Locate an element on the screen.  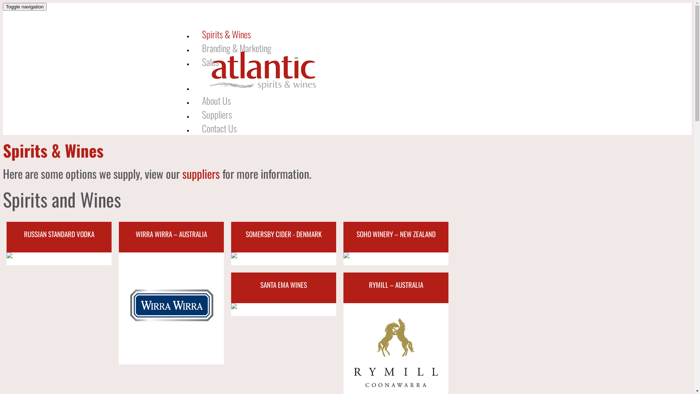
About Us is located at coordinates (216, 100).